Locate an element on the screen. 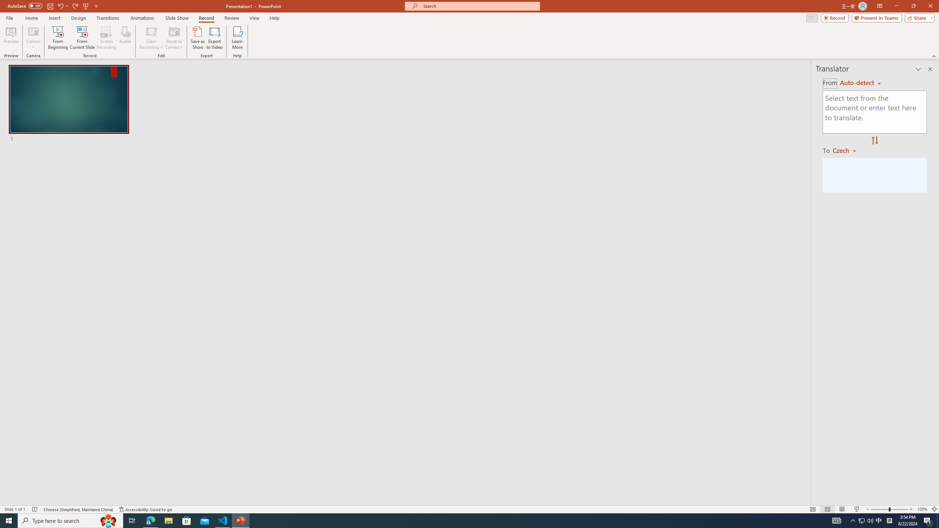  From Current Slide... is located at coordinates (82, 38).